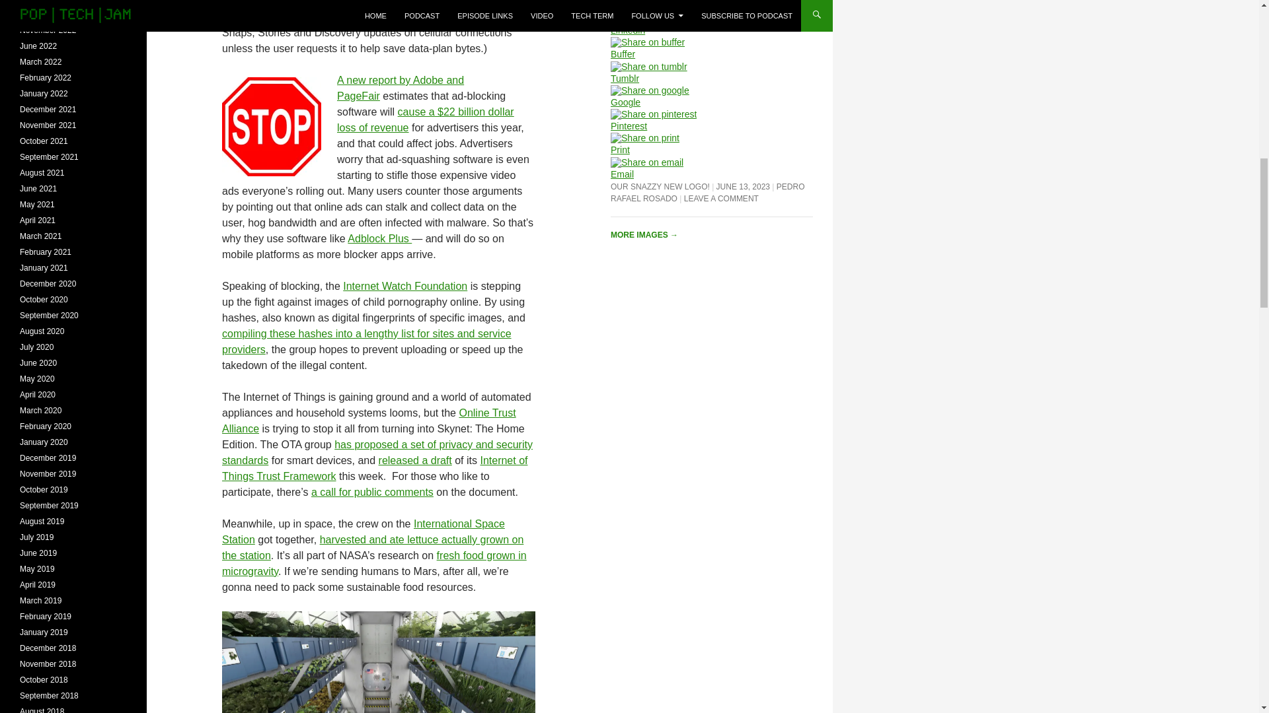 The image size is (1269, 713). Describe the element at coordinates (415, 461) in the screenshot. I see `released a draft` at that location.